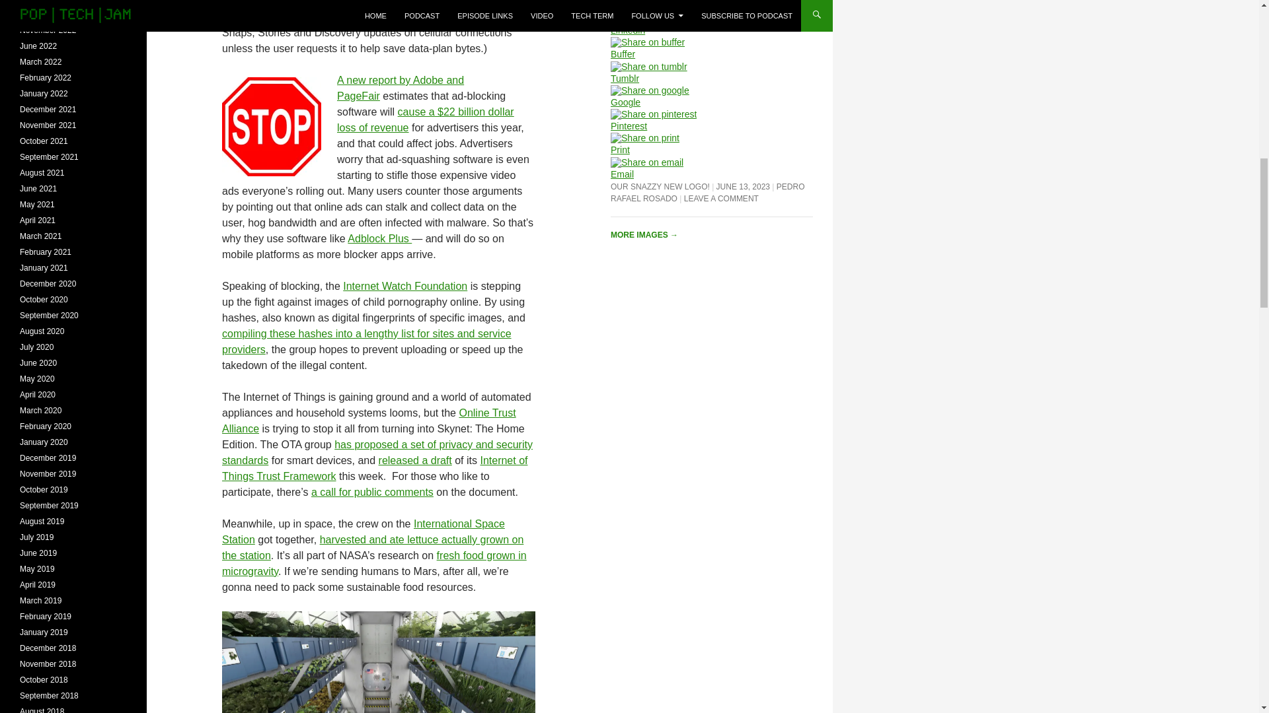 The image size is (1269, 713). Describe the element at coordinates (415, 461) in the screenshot. I see `released a draft` at that location.